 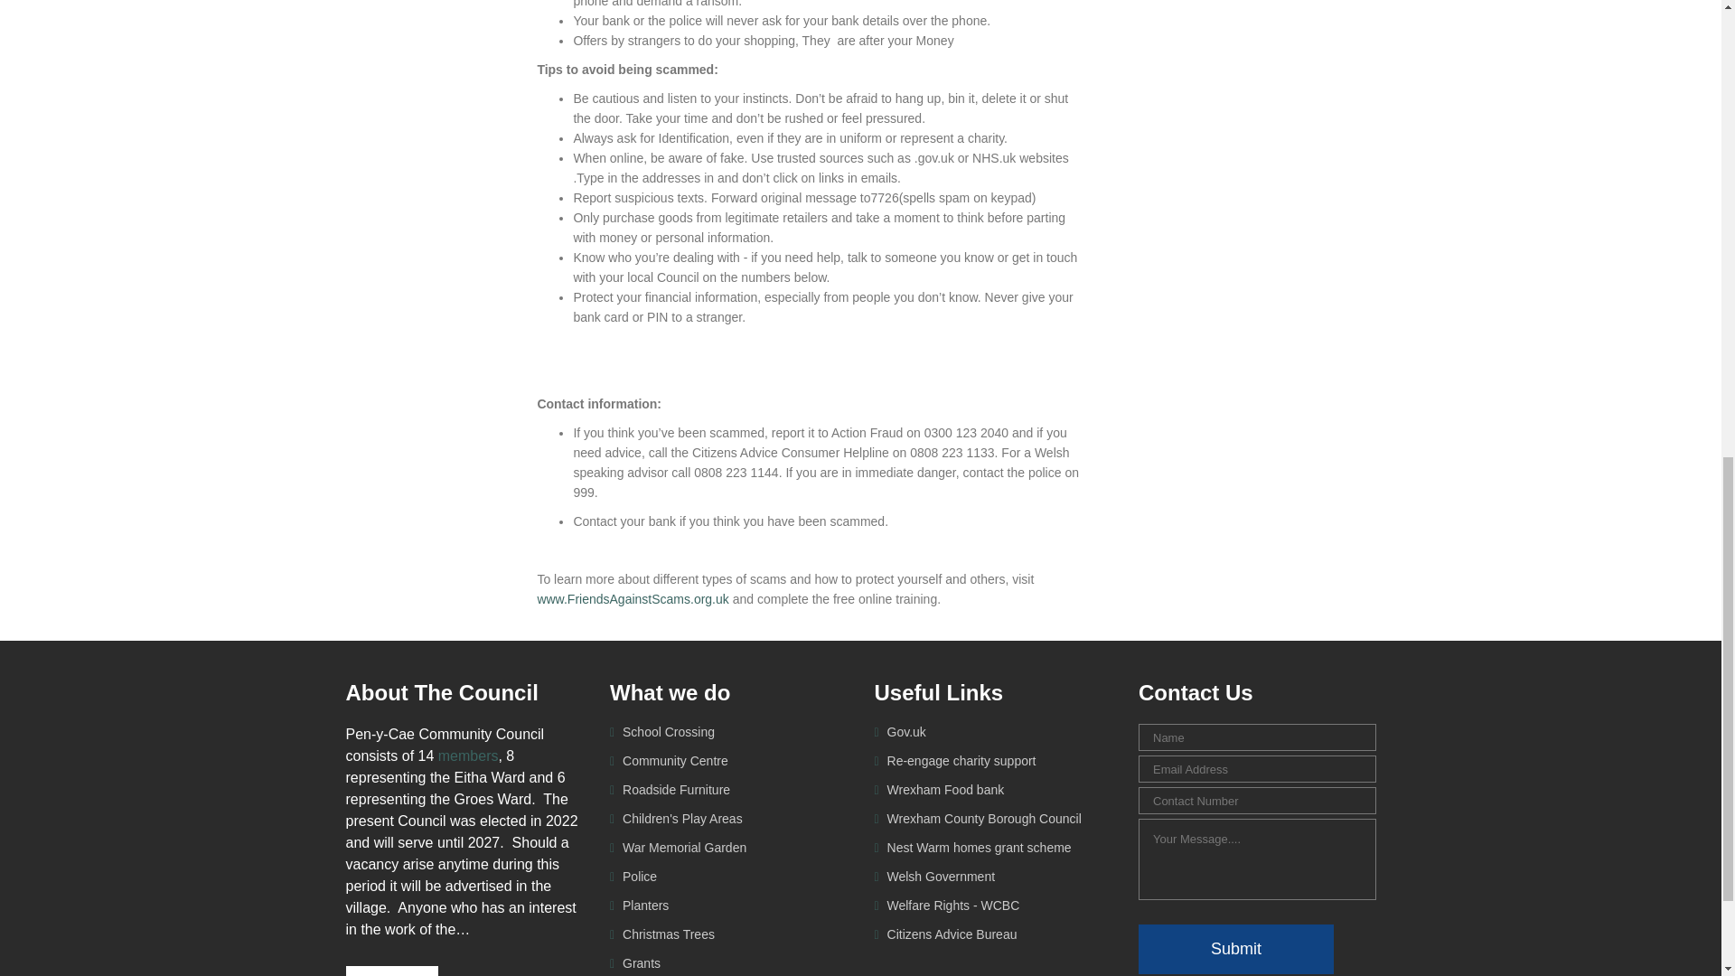 What do you see at coordinates (682, 848) in the screenshot?
I see `War Memorial Garden` at bounding box center [682, 848].